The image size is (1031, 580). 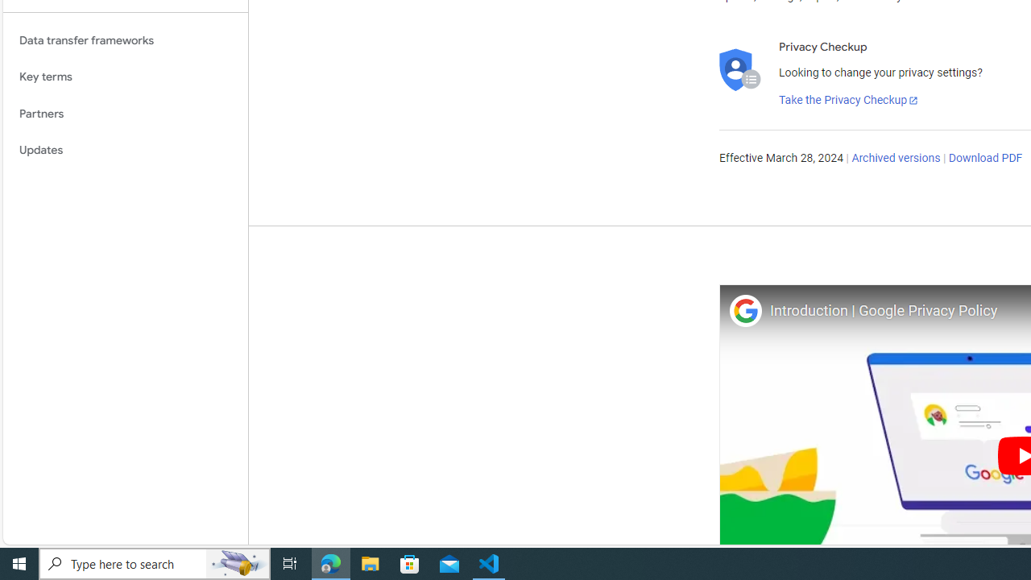 I want to click on Data transfer frameworks, so click(x=126, y=40).